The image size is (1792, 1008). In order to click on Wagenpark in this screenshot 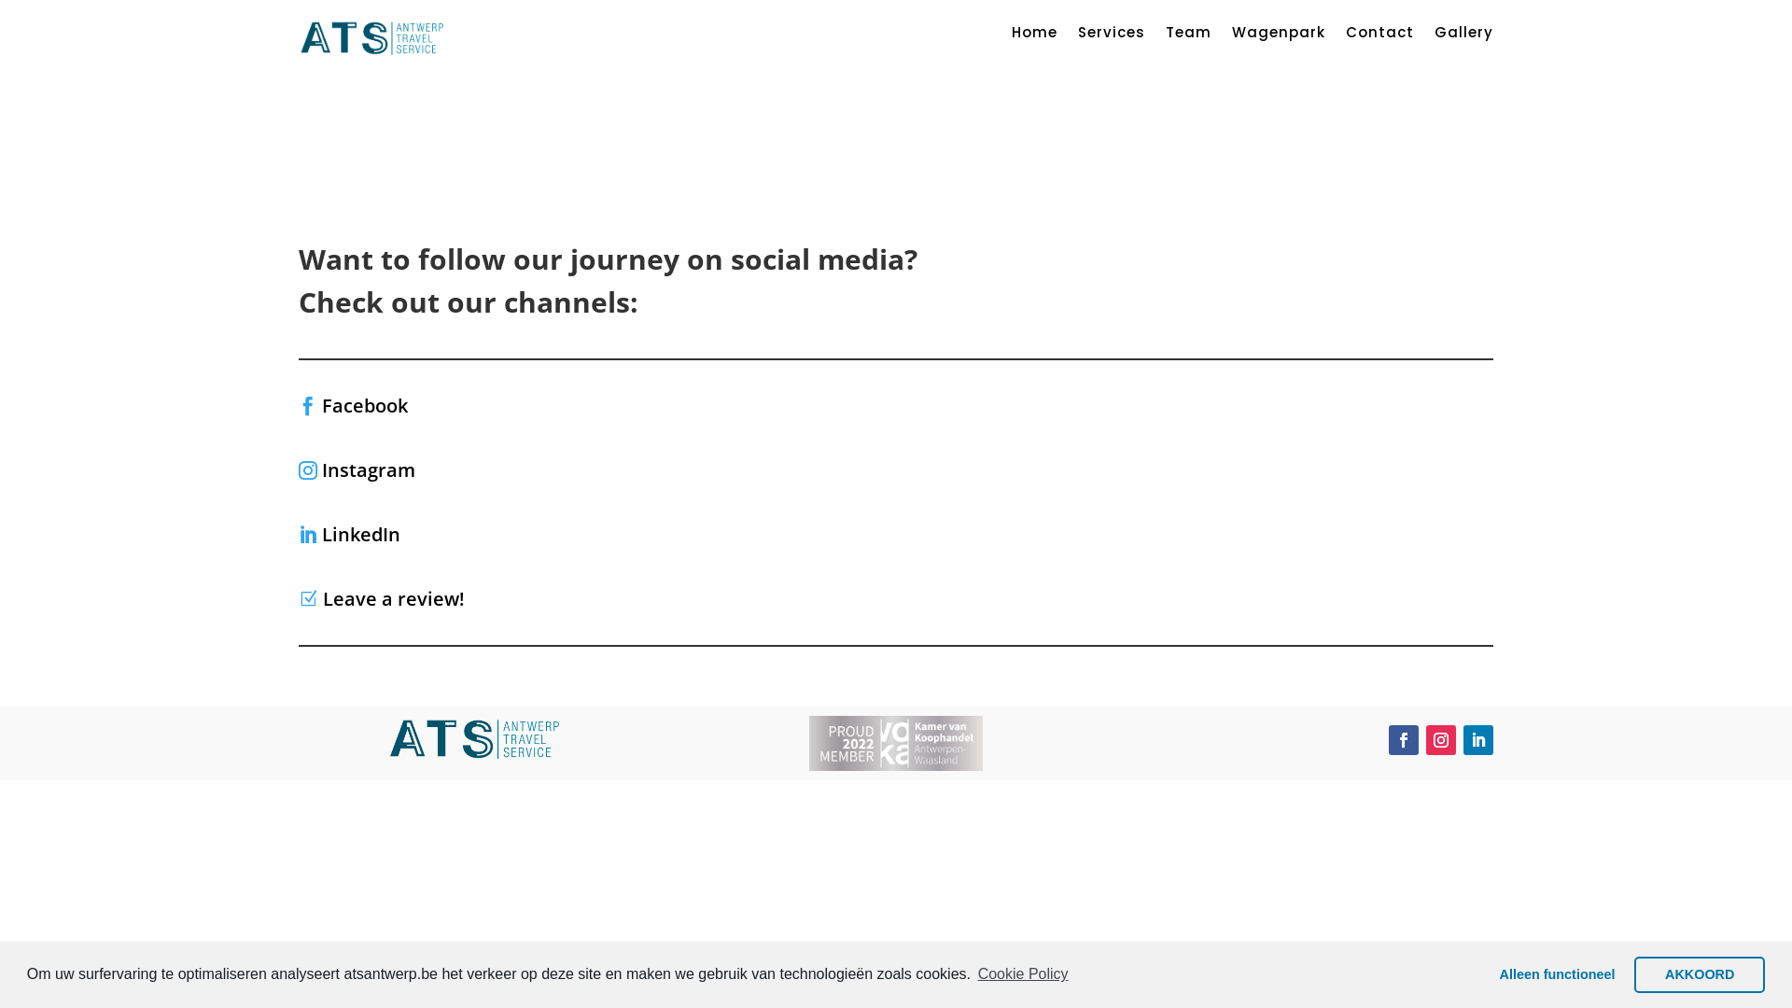, I will do `click(1279, 36)`.